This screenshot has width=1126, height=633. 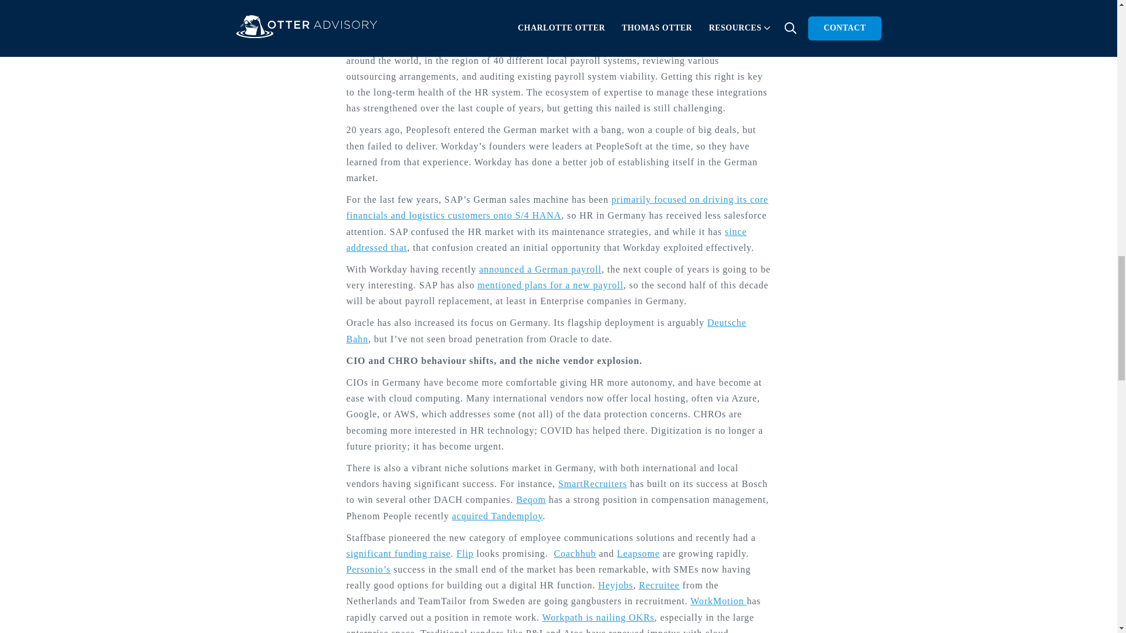 I want to click on announced a German payroll, so click(x=540, y=269).